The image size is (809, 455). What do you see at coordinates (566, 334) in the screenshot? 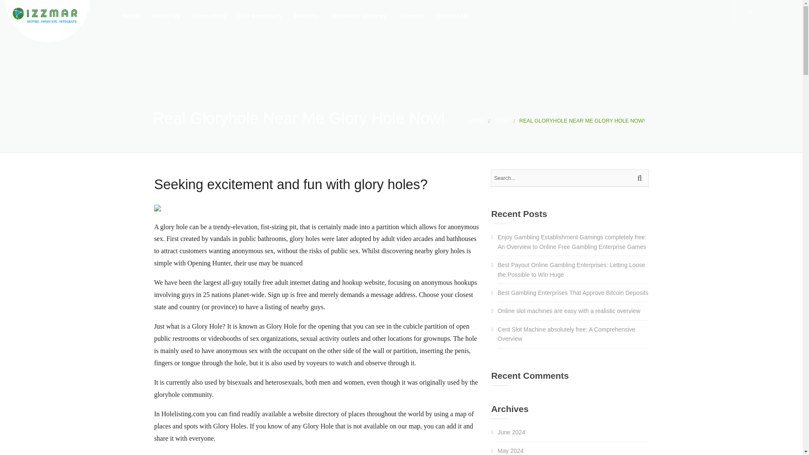
I see `Cent Slot Machine absolutely free: A Comprehensive Overview` at bounding box center [566, 334].